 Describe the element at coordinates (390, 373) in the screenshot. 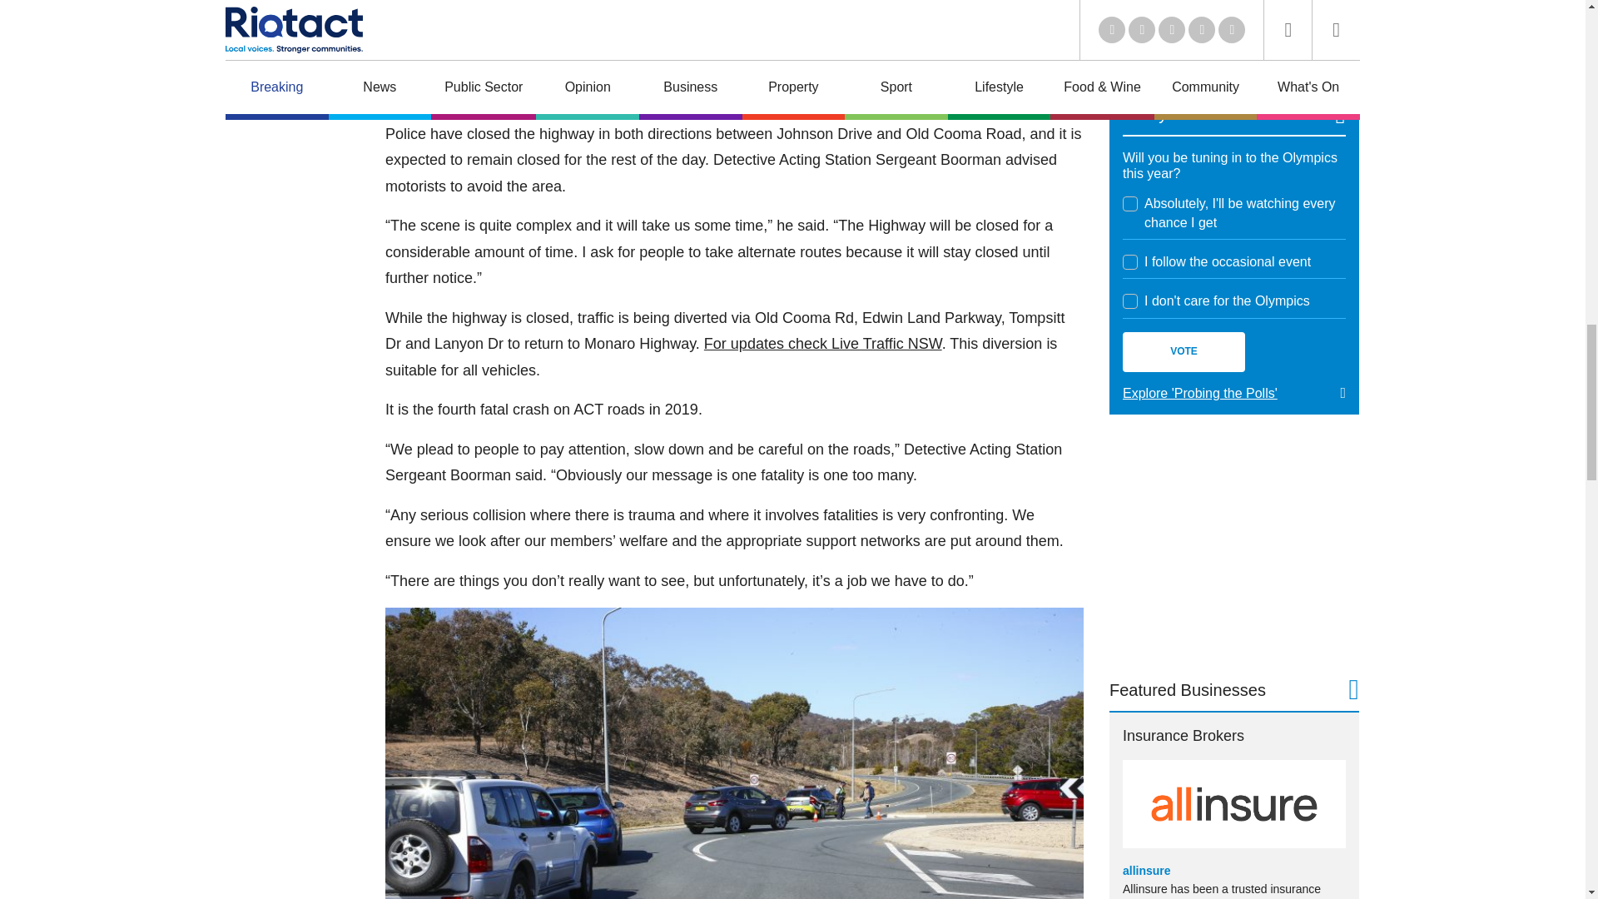

I see `1` at that location.